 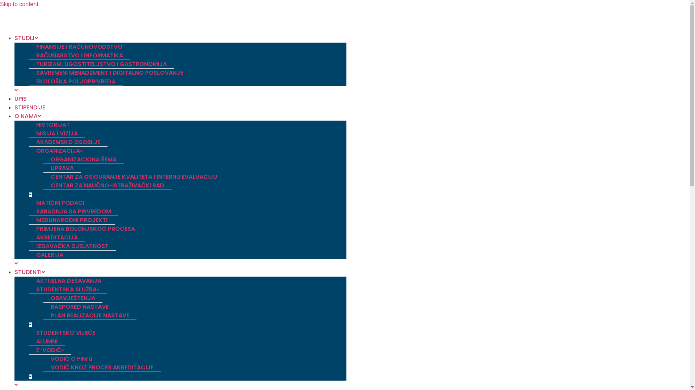 What do you see at coordinates (57, 134) in the screenshot?
I see `MISIJA I VIZIJA` at bounding box center [57, 134].